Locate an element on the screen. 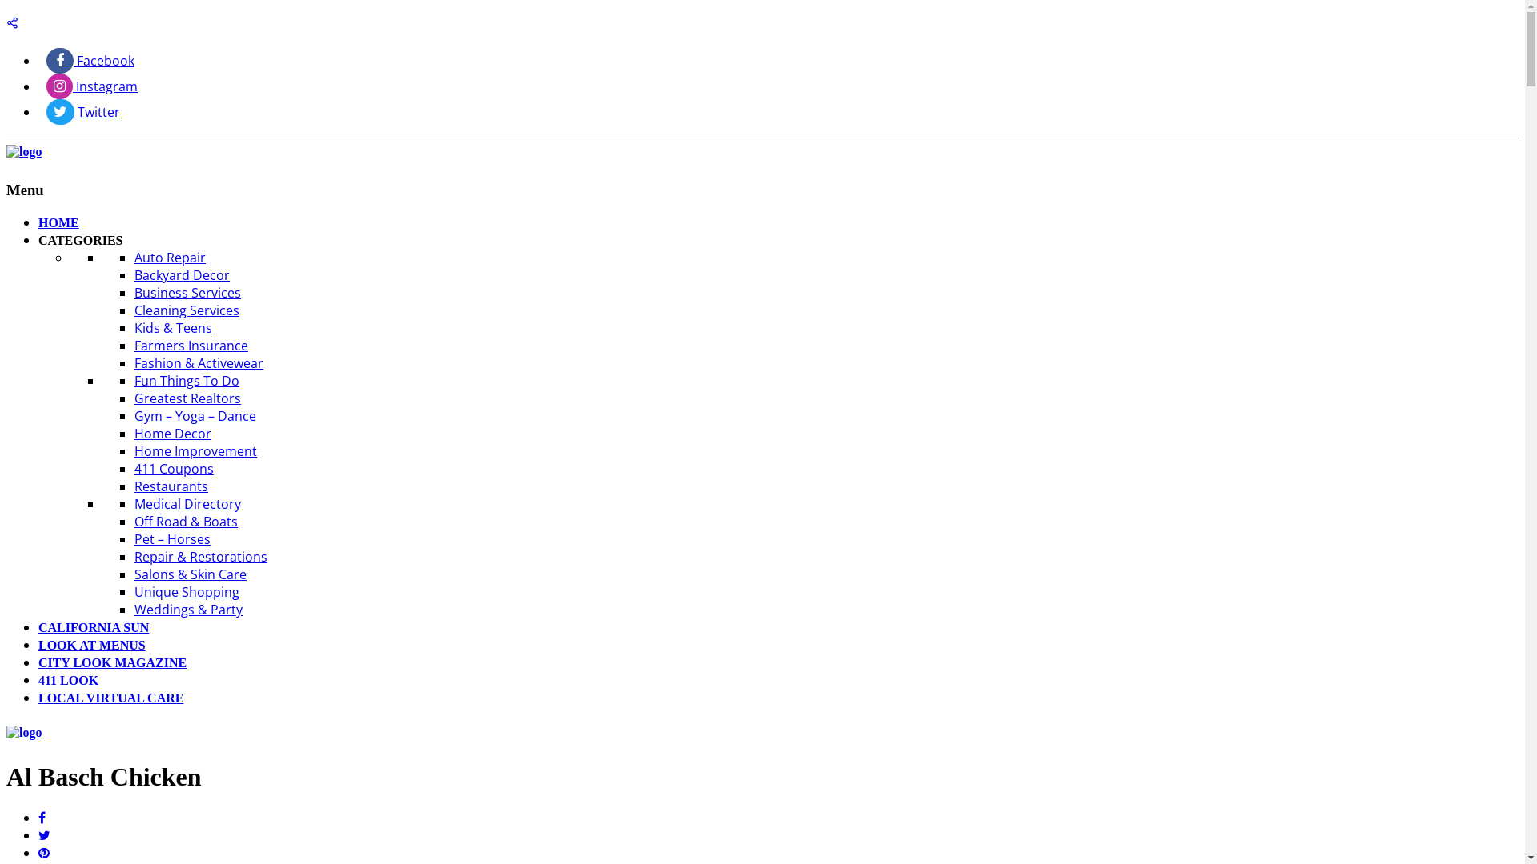 The height and width of the screenshot is (864, 1537). Fun Things To Do is located at coordinates (187, 381).